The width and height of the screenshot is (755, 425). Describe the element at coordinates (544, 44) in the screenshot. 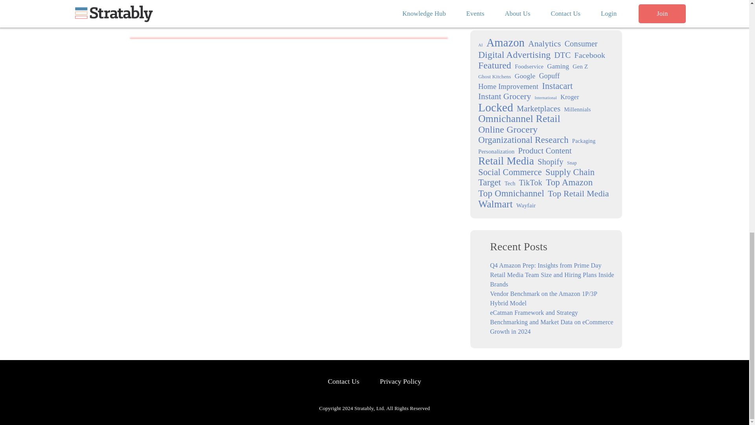

I see `Analytics` at that location.